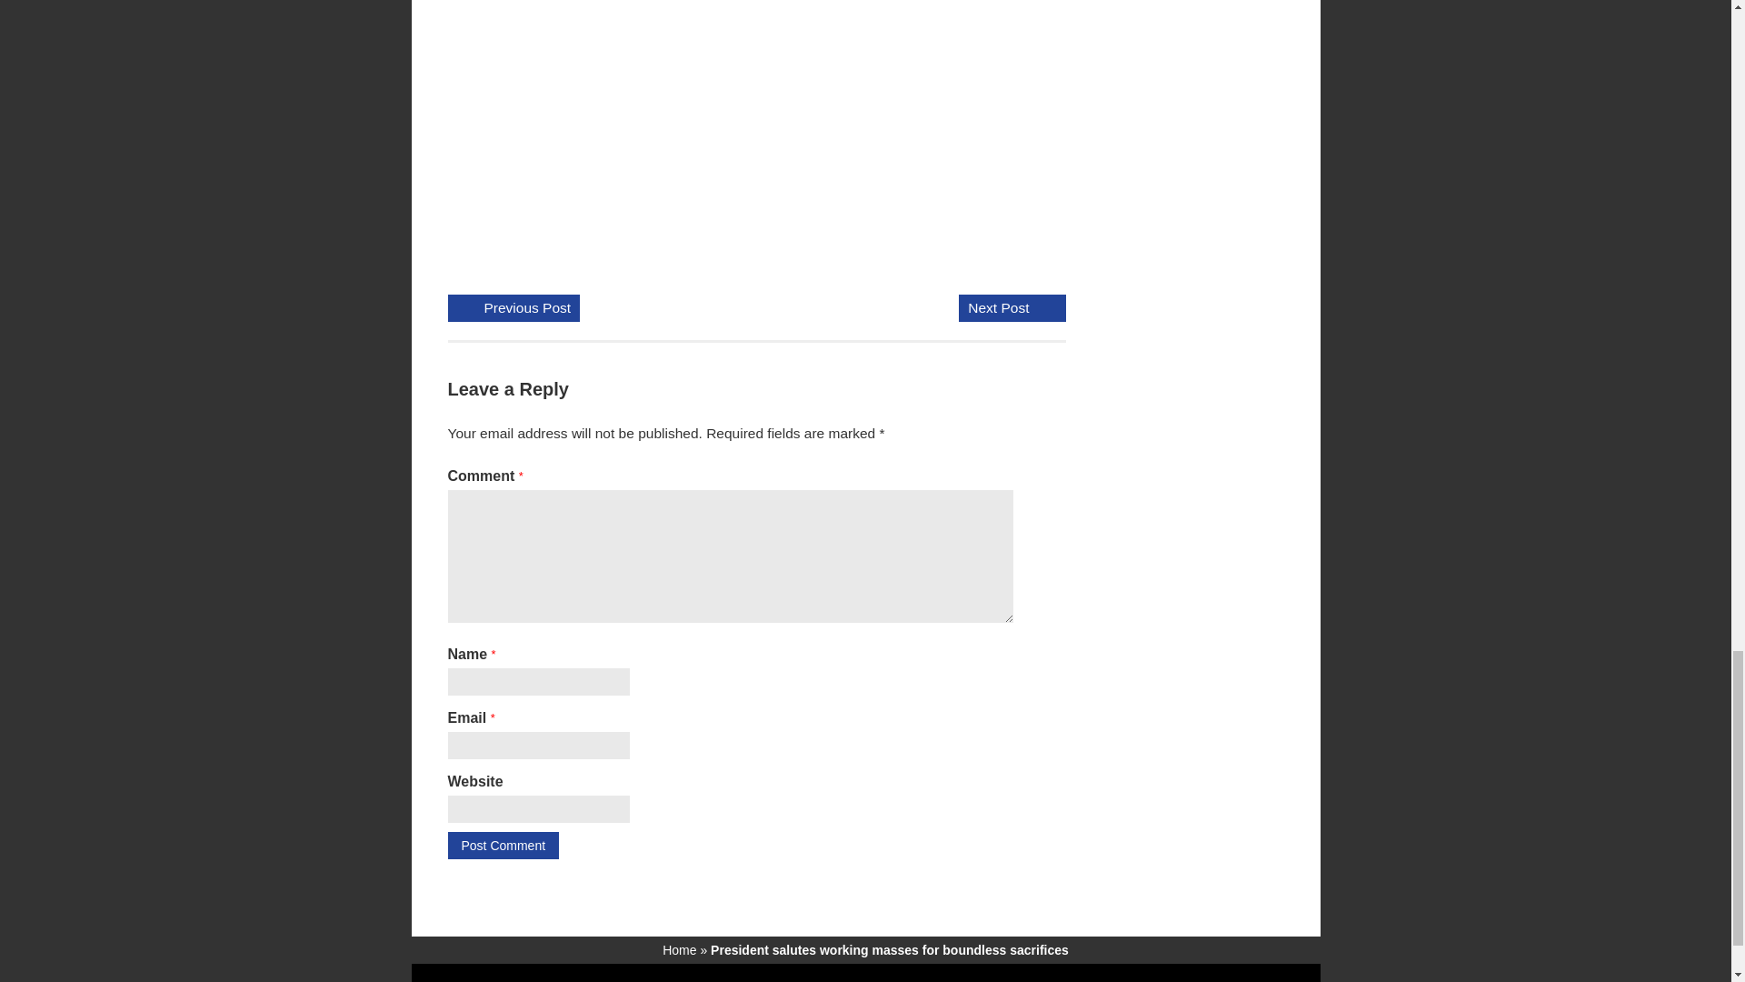 Image resolution: width=1745 pixels, height=982 pixels. What do you see at coordinates (502, 846) in the screenshot?
I see `Post Comment` at bounding box center [502, 846].